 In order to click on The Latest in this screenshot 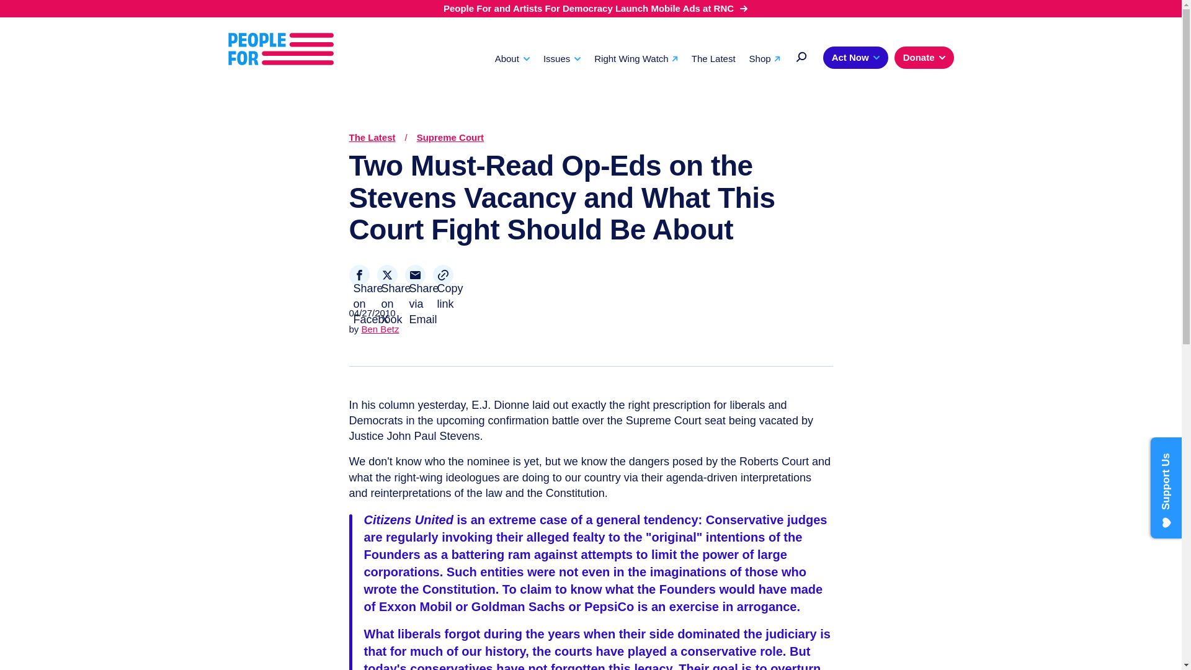, I will do `click(713, 58)`.